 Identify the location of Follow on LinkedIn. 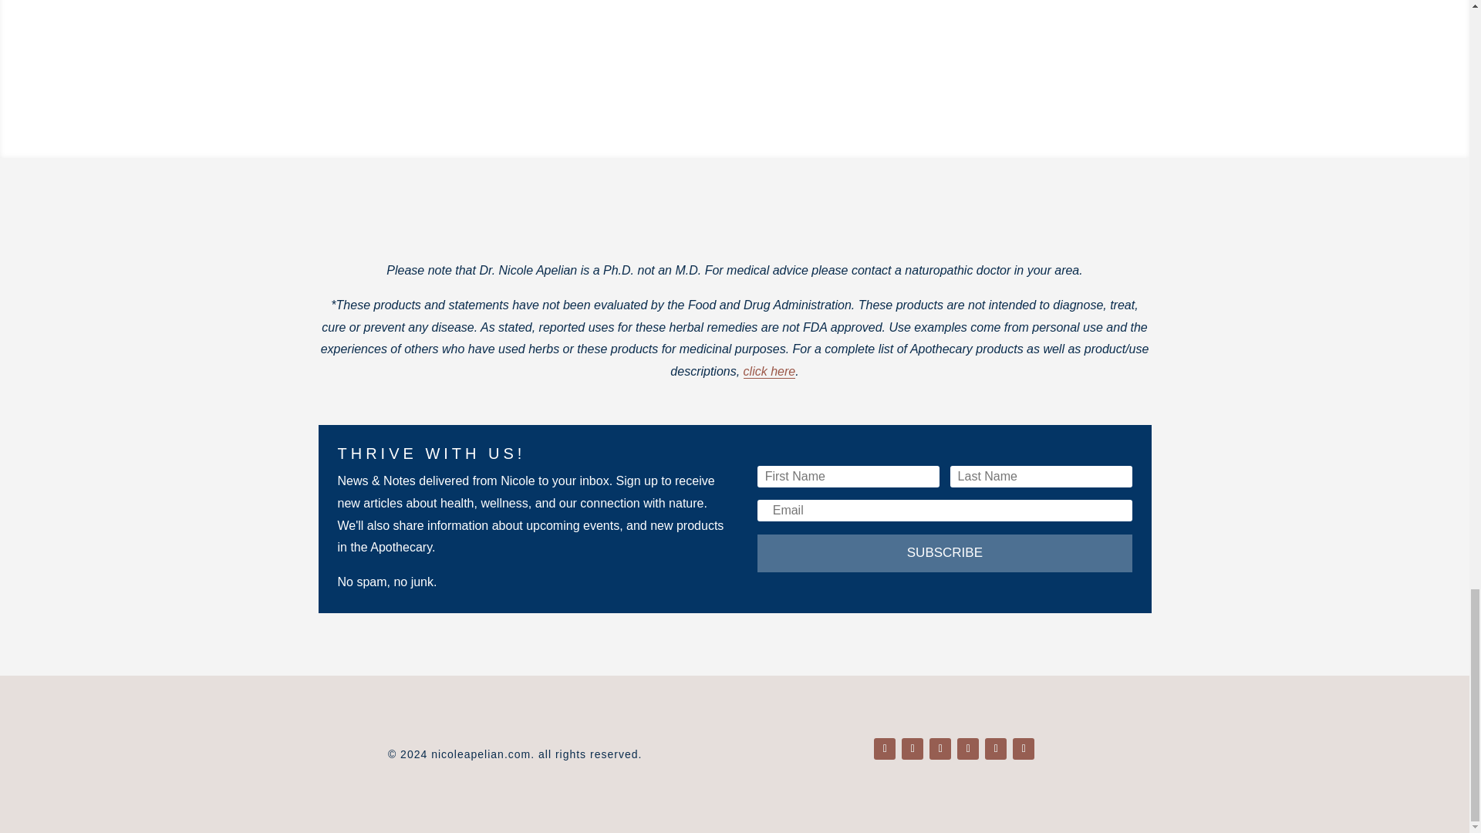
(912, 748).